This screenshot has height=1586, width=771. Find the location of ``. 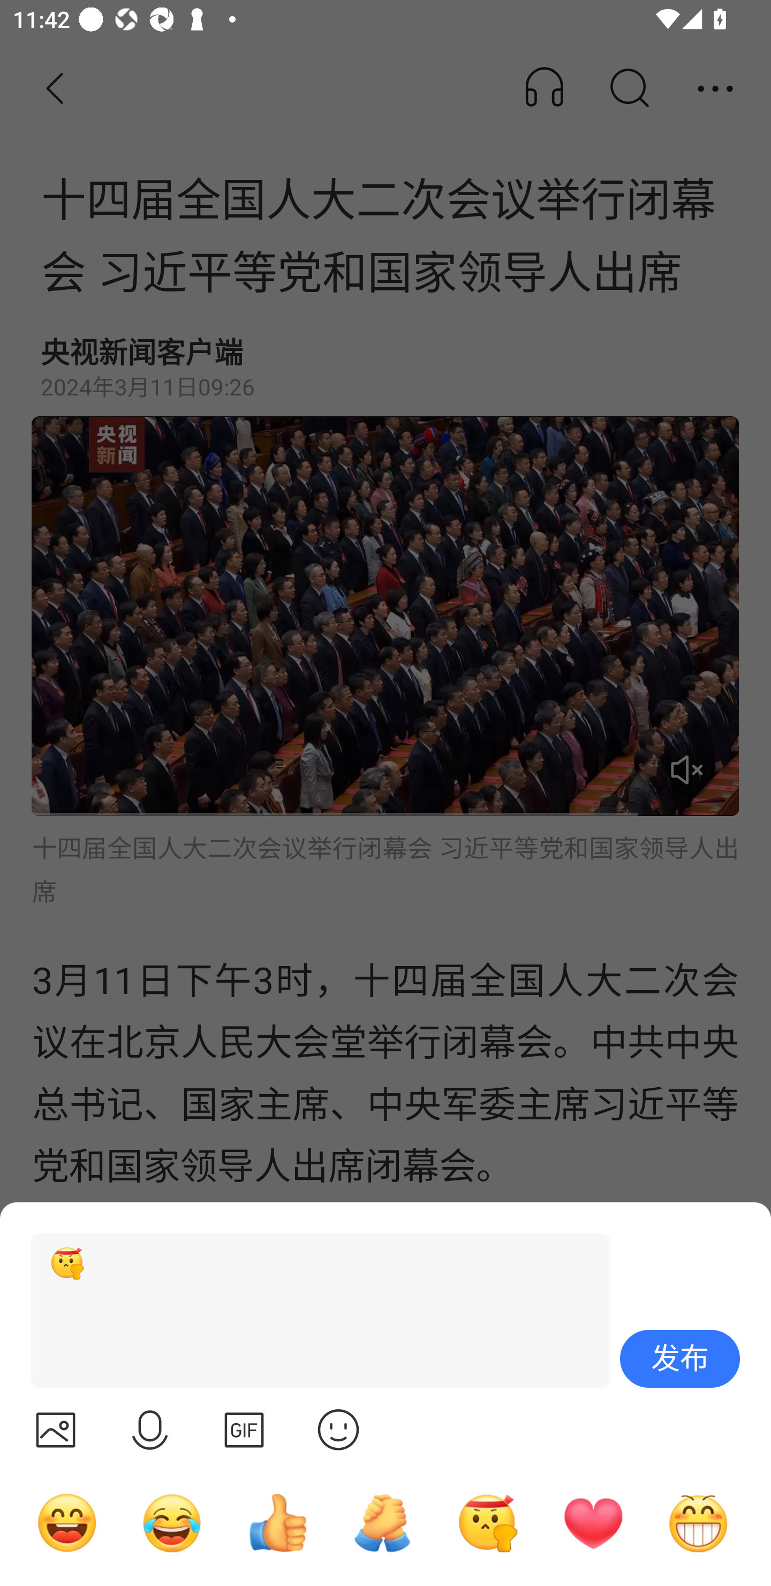

 is located at coordinates (150, 1430).